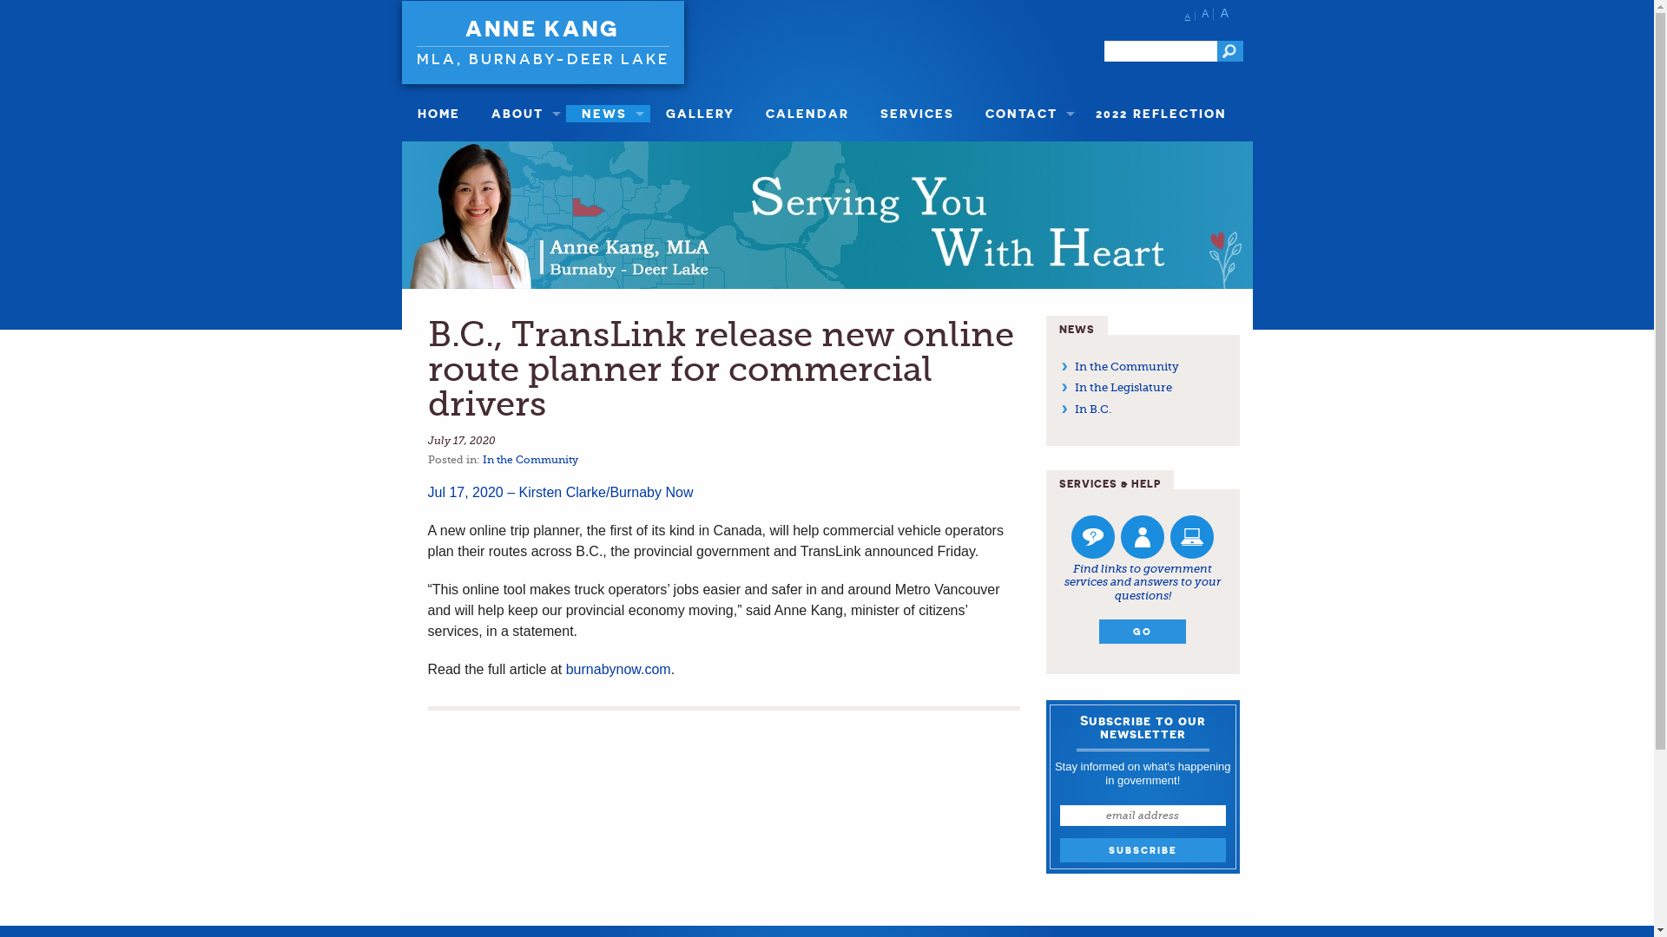  What do you see at coordinates (608, 114) in the screenshot?
I see `NEWS` at bounding box center [608, 114].